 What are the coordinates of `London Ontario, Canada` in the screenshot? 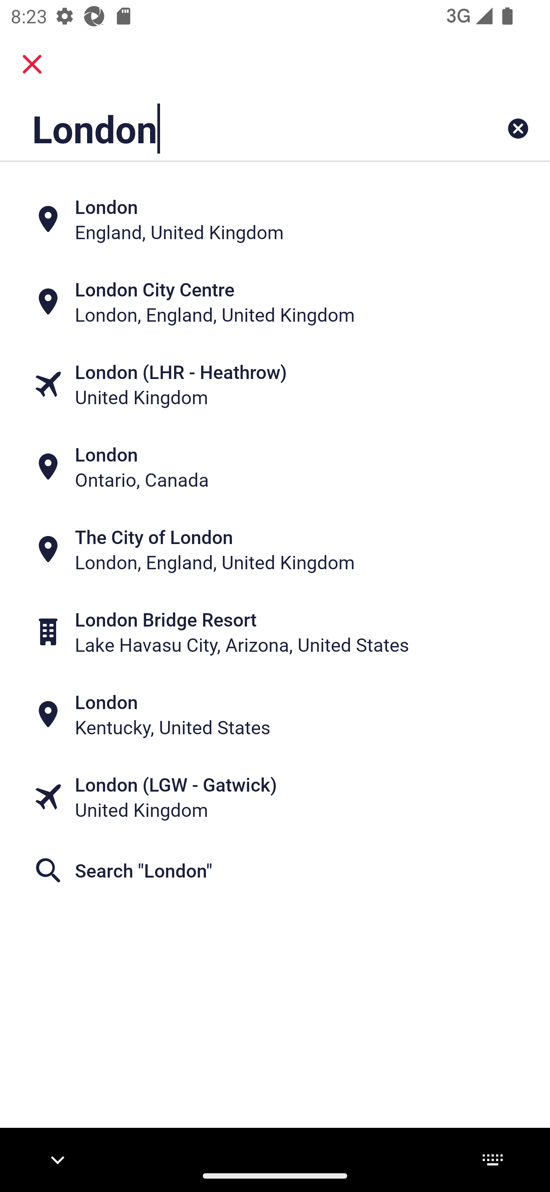 It's located at (275, 466).